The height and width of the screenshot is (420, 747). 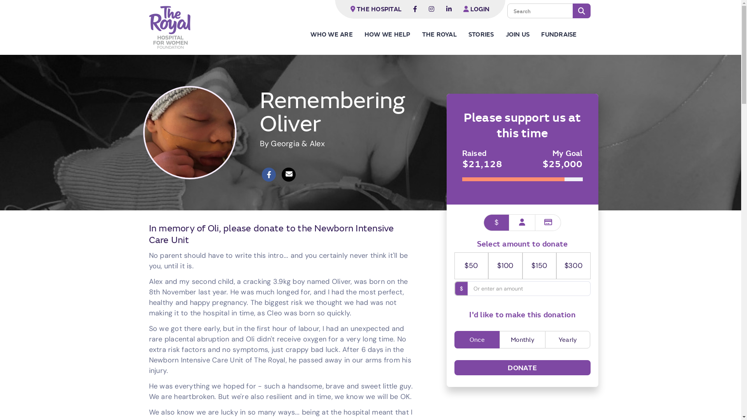 What do you see at coordinates (523, 368) in the screenshot?
I see `DONATE` at bounding box center [523, 368].